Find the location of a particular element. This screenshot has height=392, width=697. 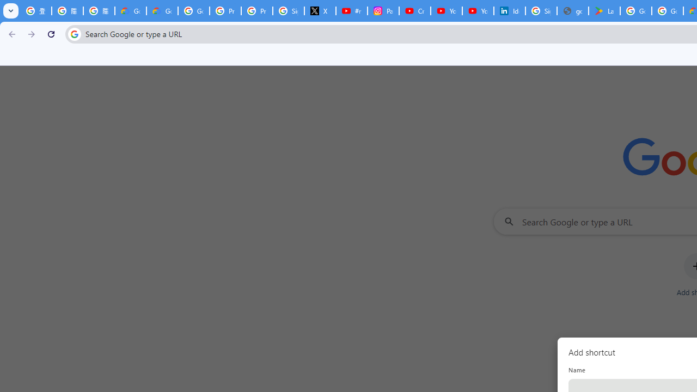

Last Shelter: Survival - Apps on Google Play is located at coordinates (604, 11).